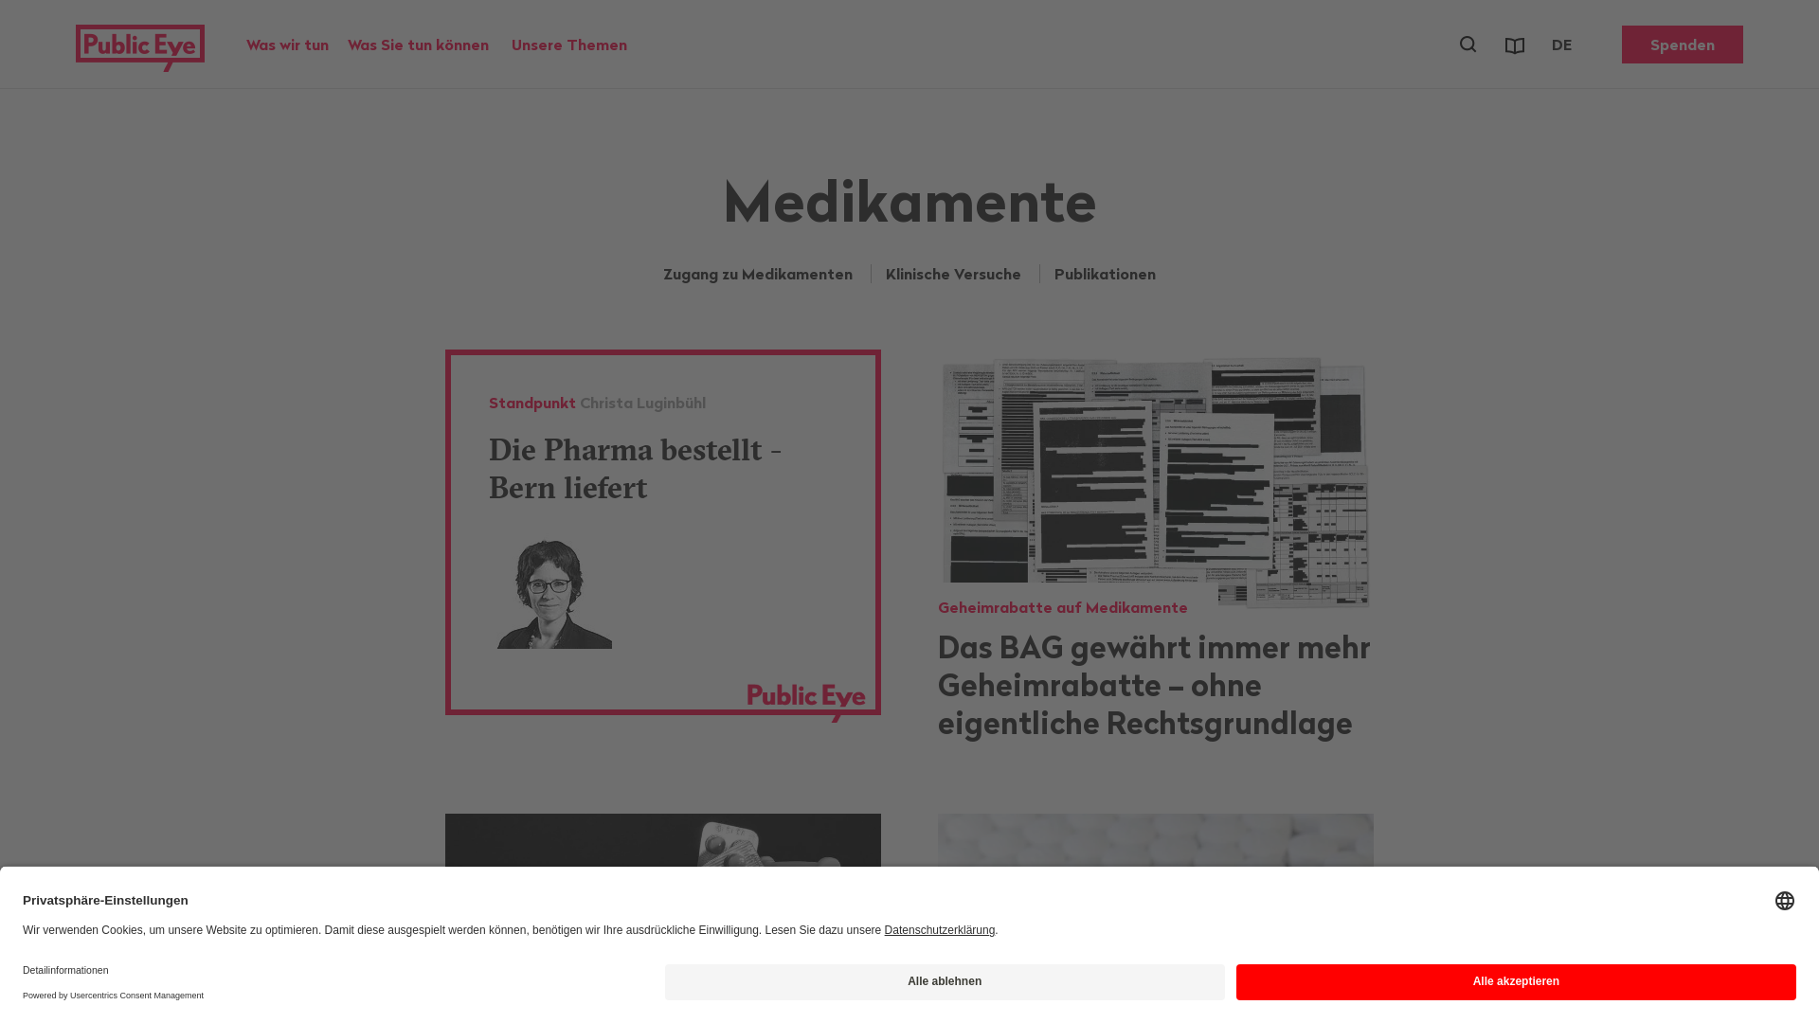 This screenshot has width=1819, height=1023. I want to click on Zugang zu Medikamenten, so click(758, 274).